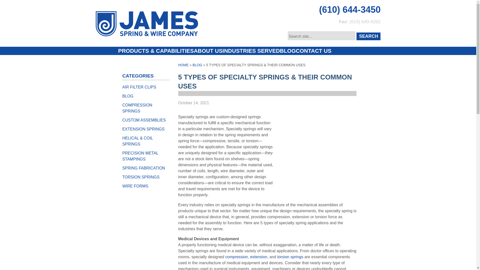  I want to click on AIR FILTER CLIPS, so click(139, 87).